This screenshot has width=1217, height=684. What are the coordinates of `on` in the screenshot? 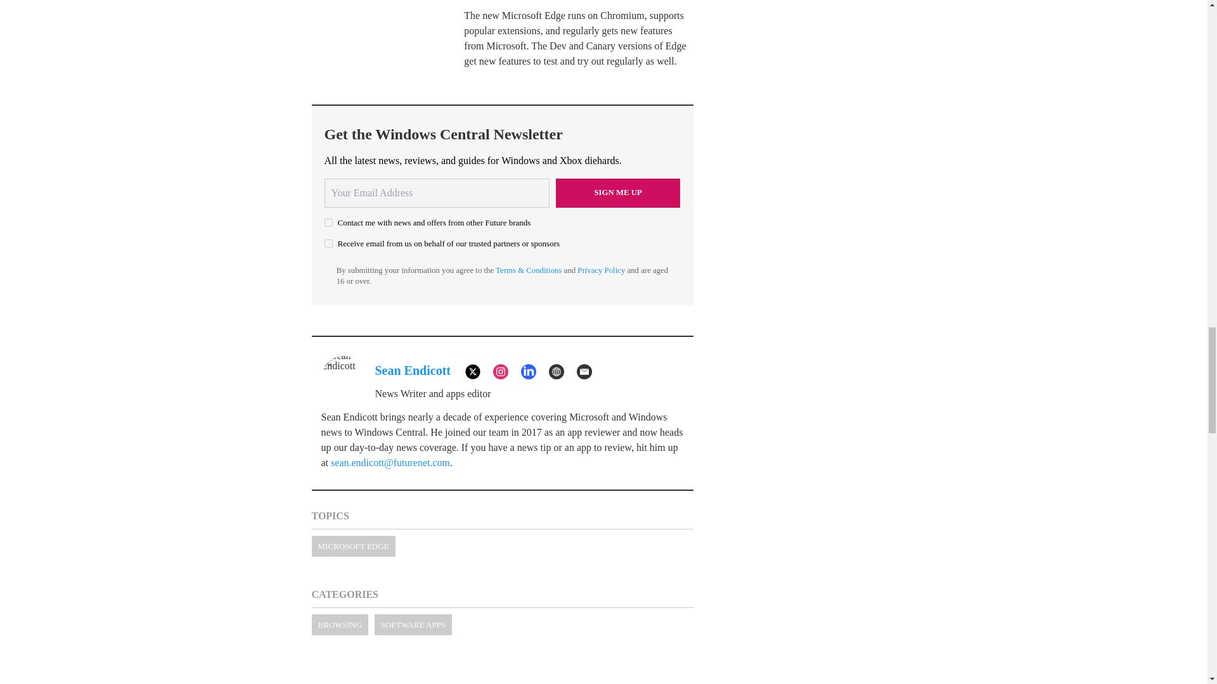 It's located at (328, 243).